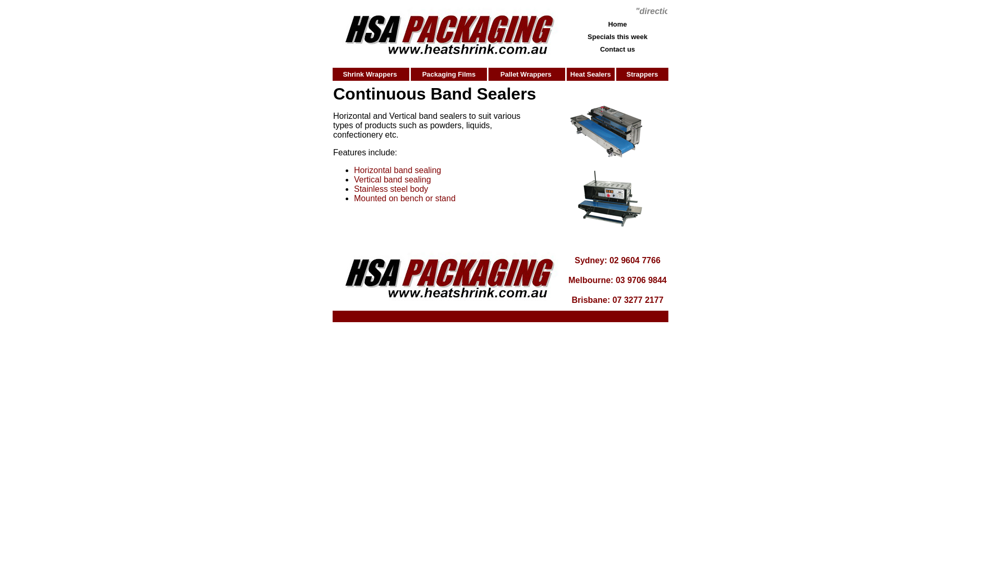  Describe the element at coordinates (449, 74) in the screenshot. I see `Packaging Films` at that location.